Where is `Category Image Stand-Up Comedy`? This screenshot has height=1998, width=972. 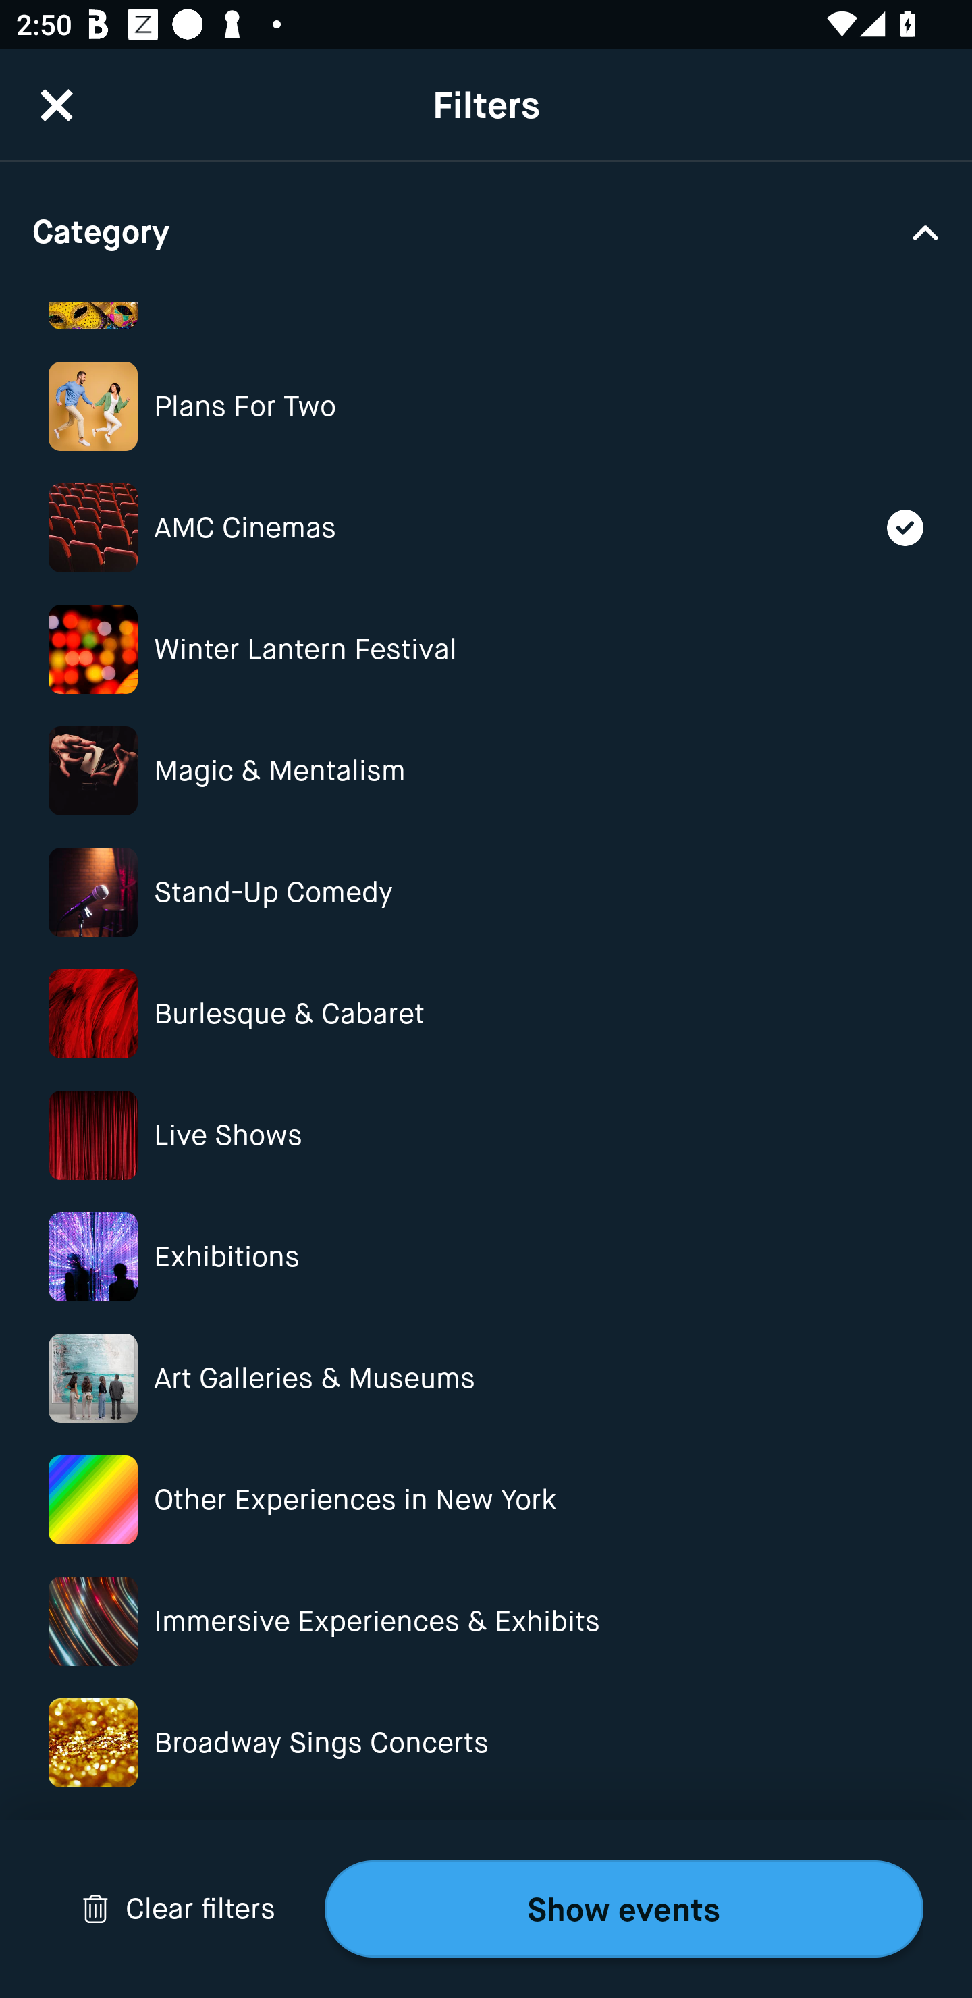 Category Image Stand-Up Comedy is located at coordinates (486, 892).